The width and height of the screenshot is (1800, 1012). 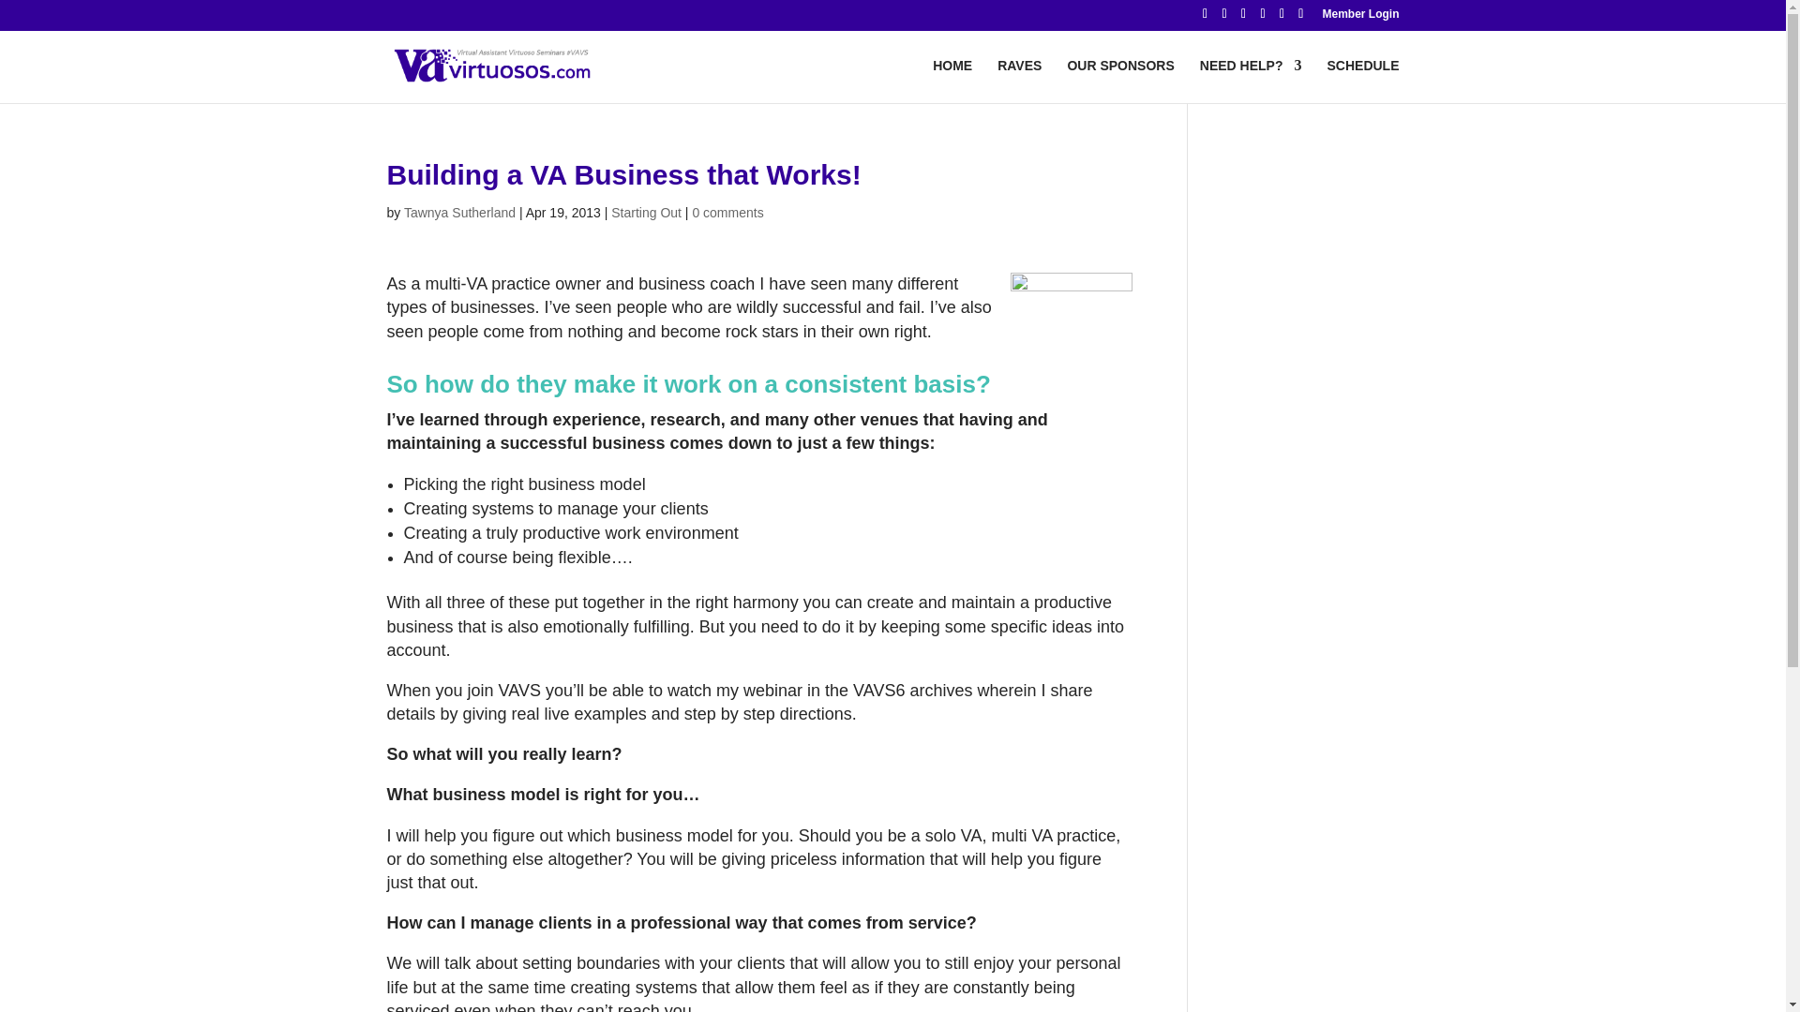 What do you see at coordinates (727, 213) in the screenshot?
I see `0 comments` at bounding box center [727, 213].